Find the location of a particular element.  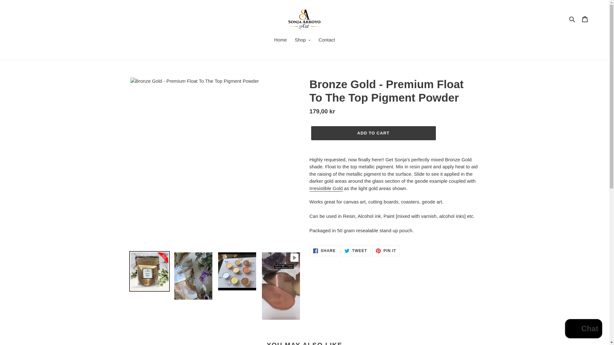

Home is located at coordinates (280, 41).